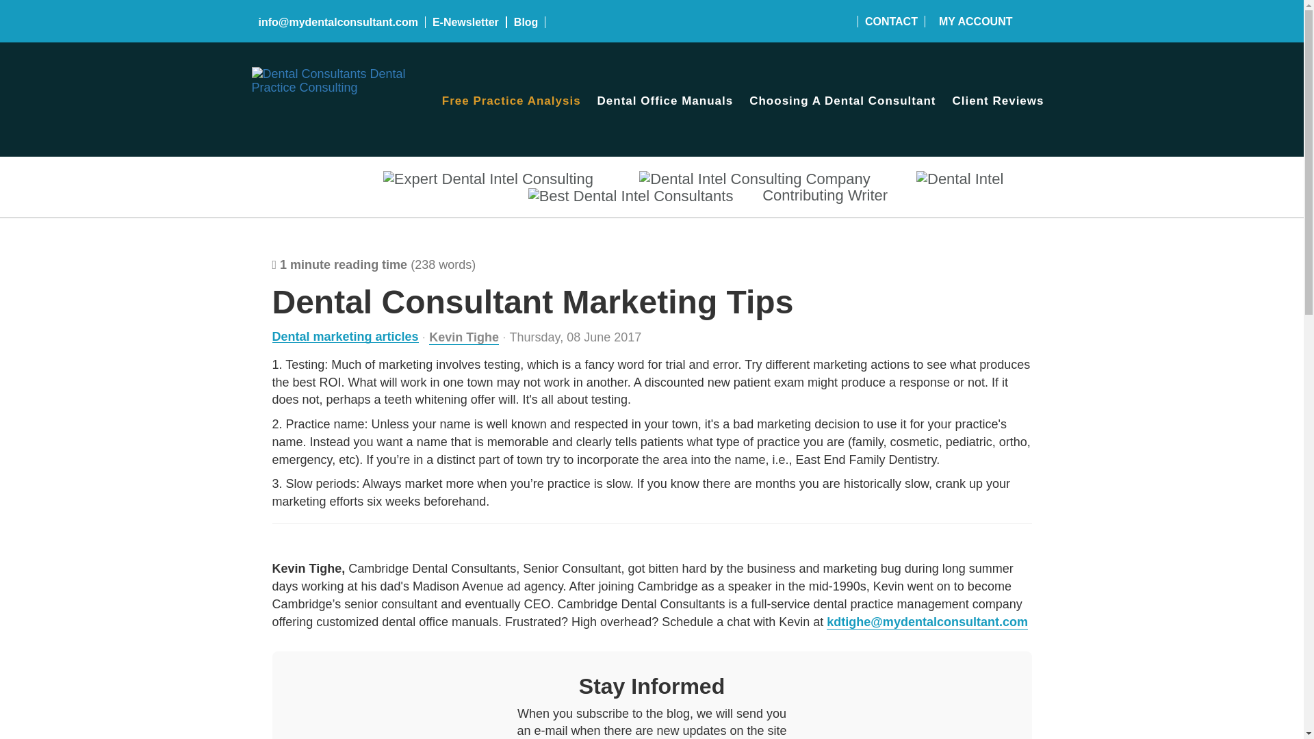 The image size is (1314, 739). Describe the element at coordinates (842, 101) in the screenshot. I see `Choosing A Dental Consultant` at that location.